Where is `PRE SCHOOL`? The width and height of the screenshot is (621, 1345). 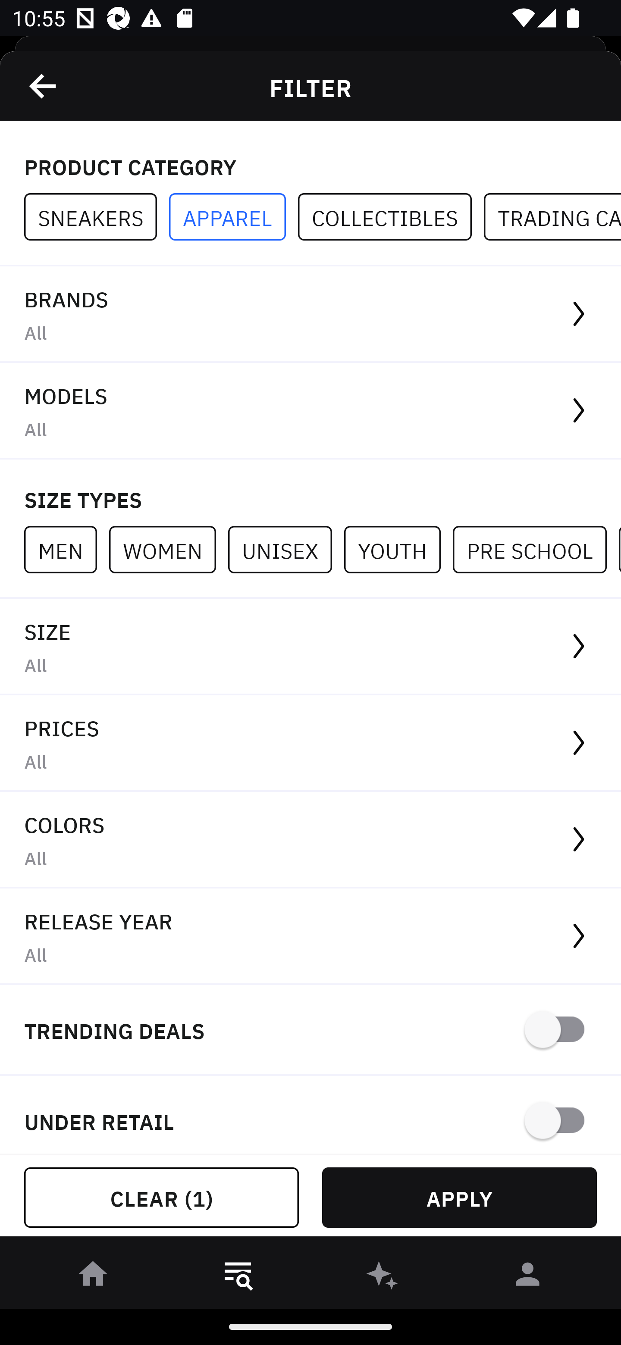 PRE SCHOOL is located at coordinates (536, 549).